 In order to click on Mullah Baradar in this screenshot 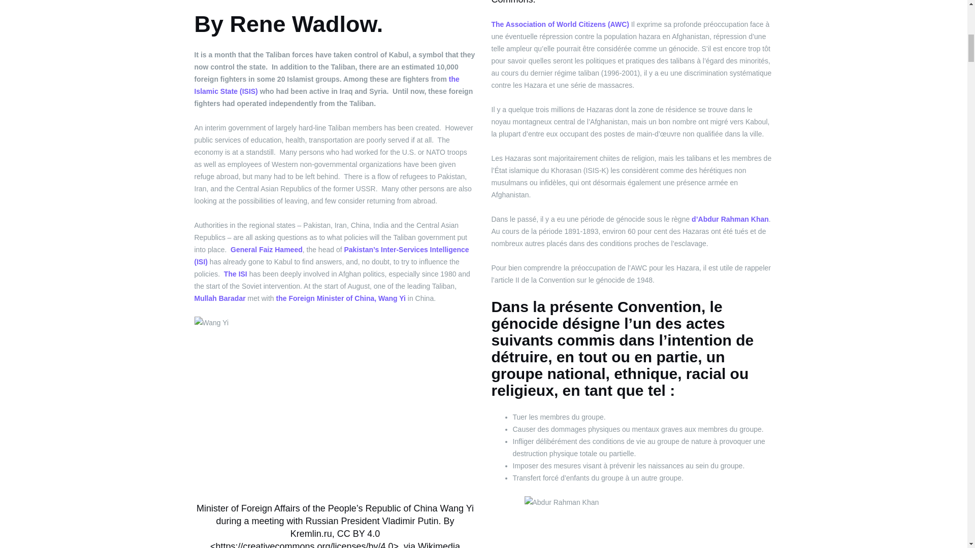, I will do `click(219, 298)`.